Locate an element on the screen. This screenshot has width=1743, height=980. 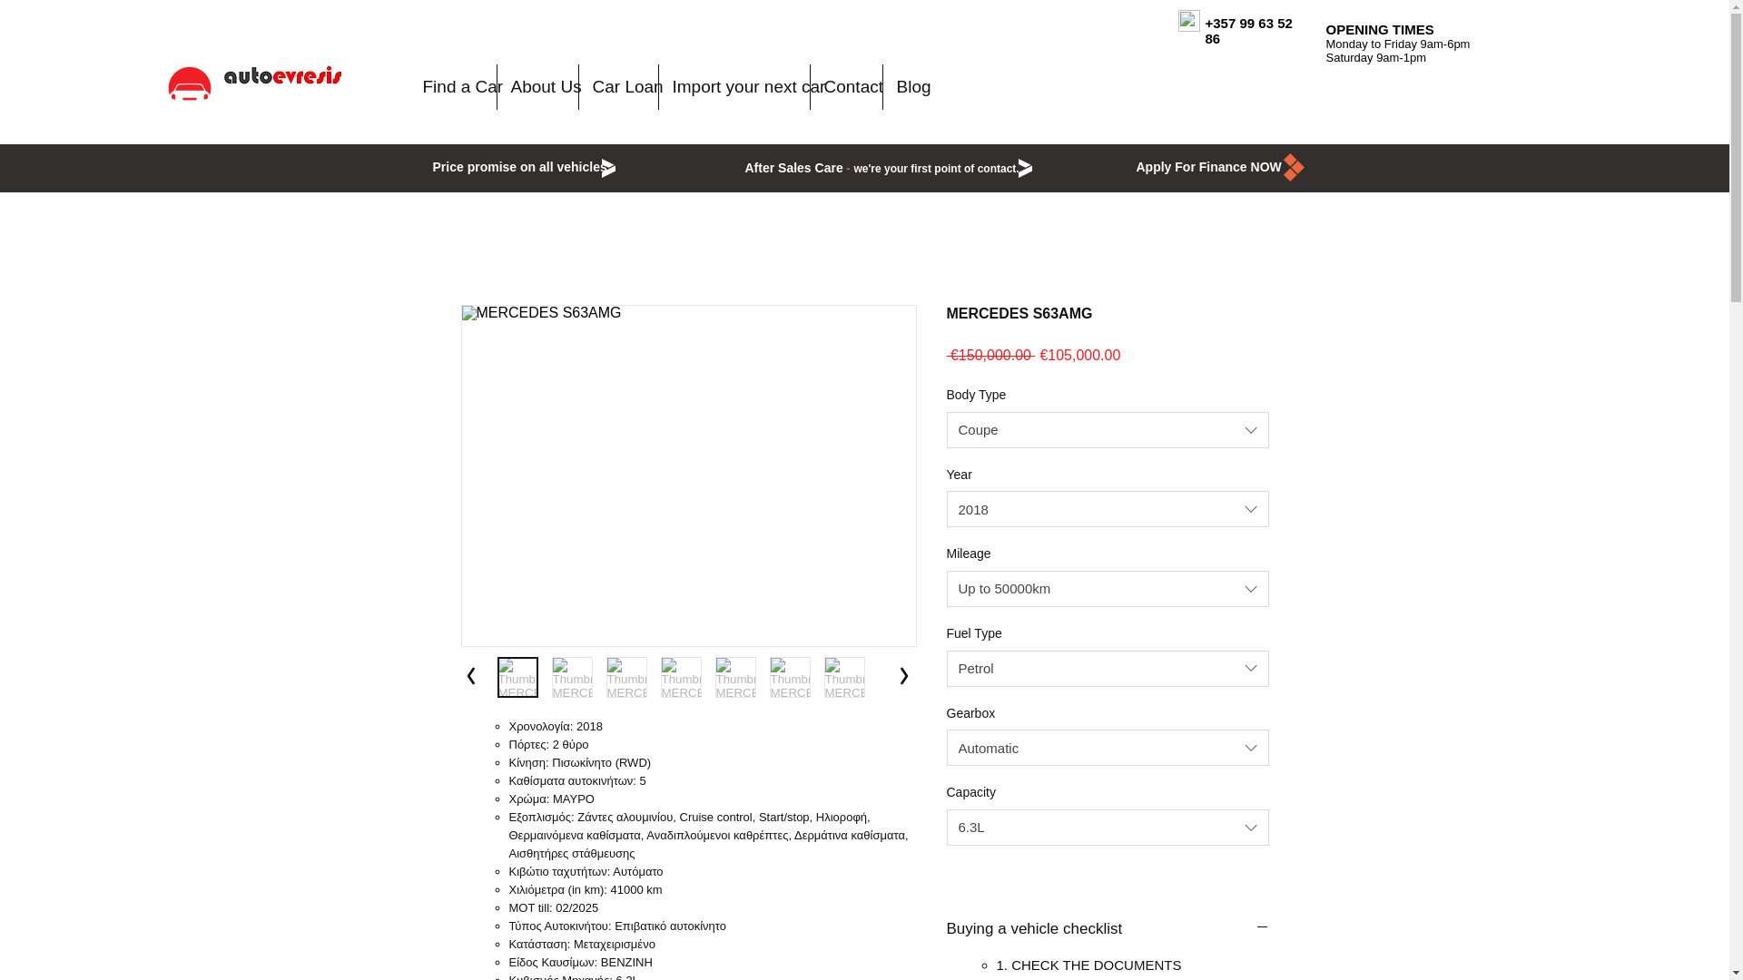
Find a Car is located at coordinates (451, 87).